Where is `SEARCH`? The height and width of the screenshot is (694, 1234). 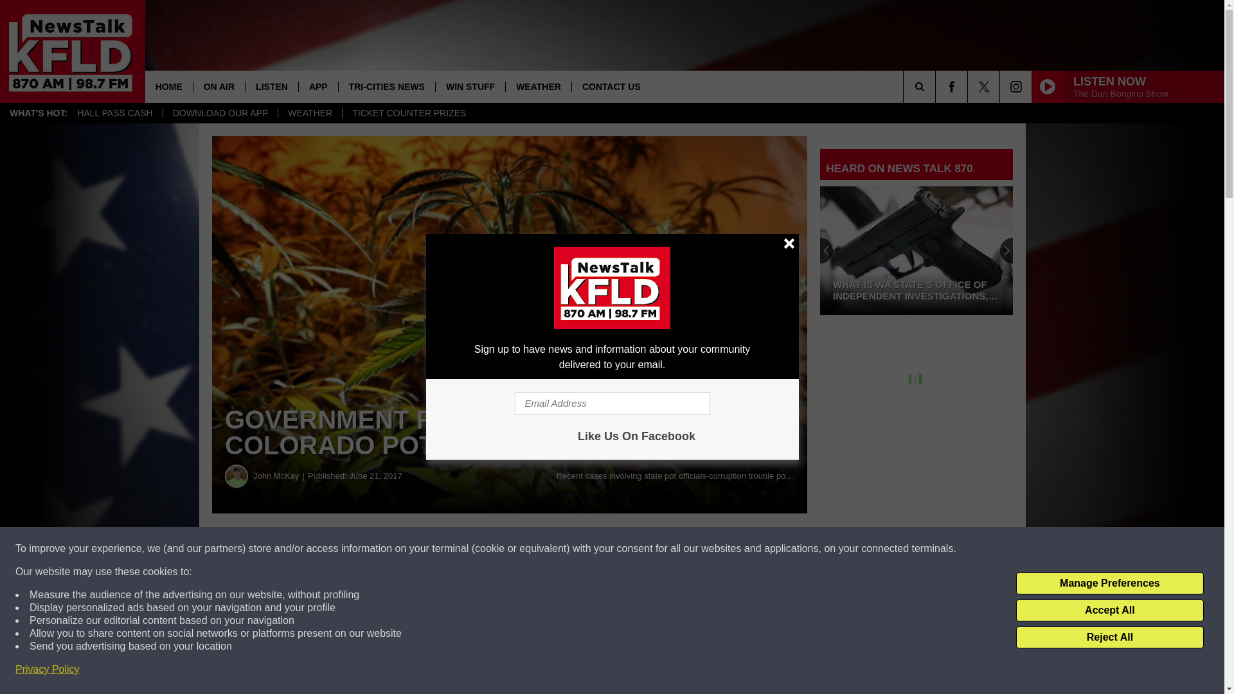 SEARCH is located at coordinates (937, 86).